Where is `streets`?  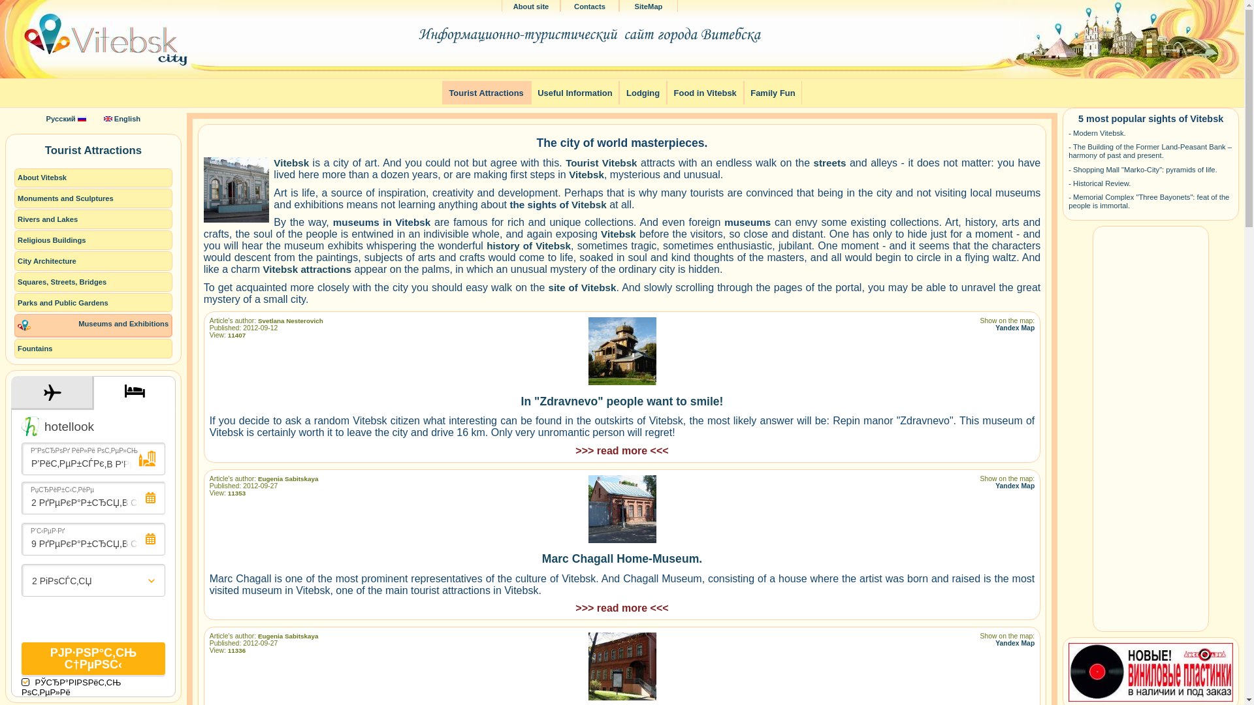 streets is located at coordinates (830, 163).